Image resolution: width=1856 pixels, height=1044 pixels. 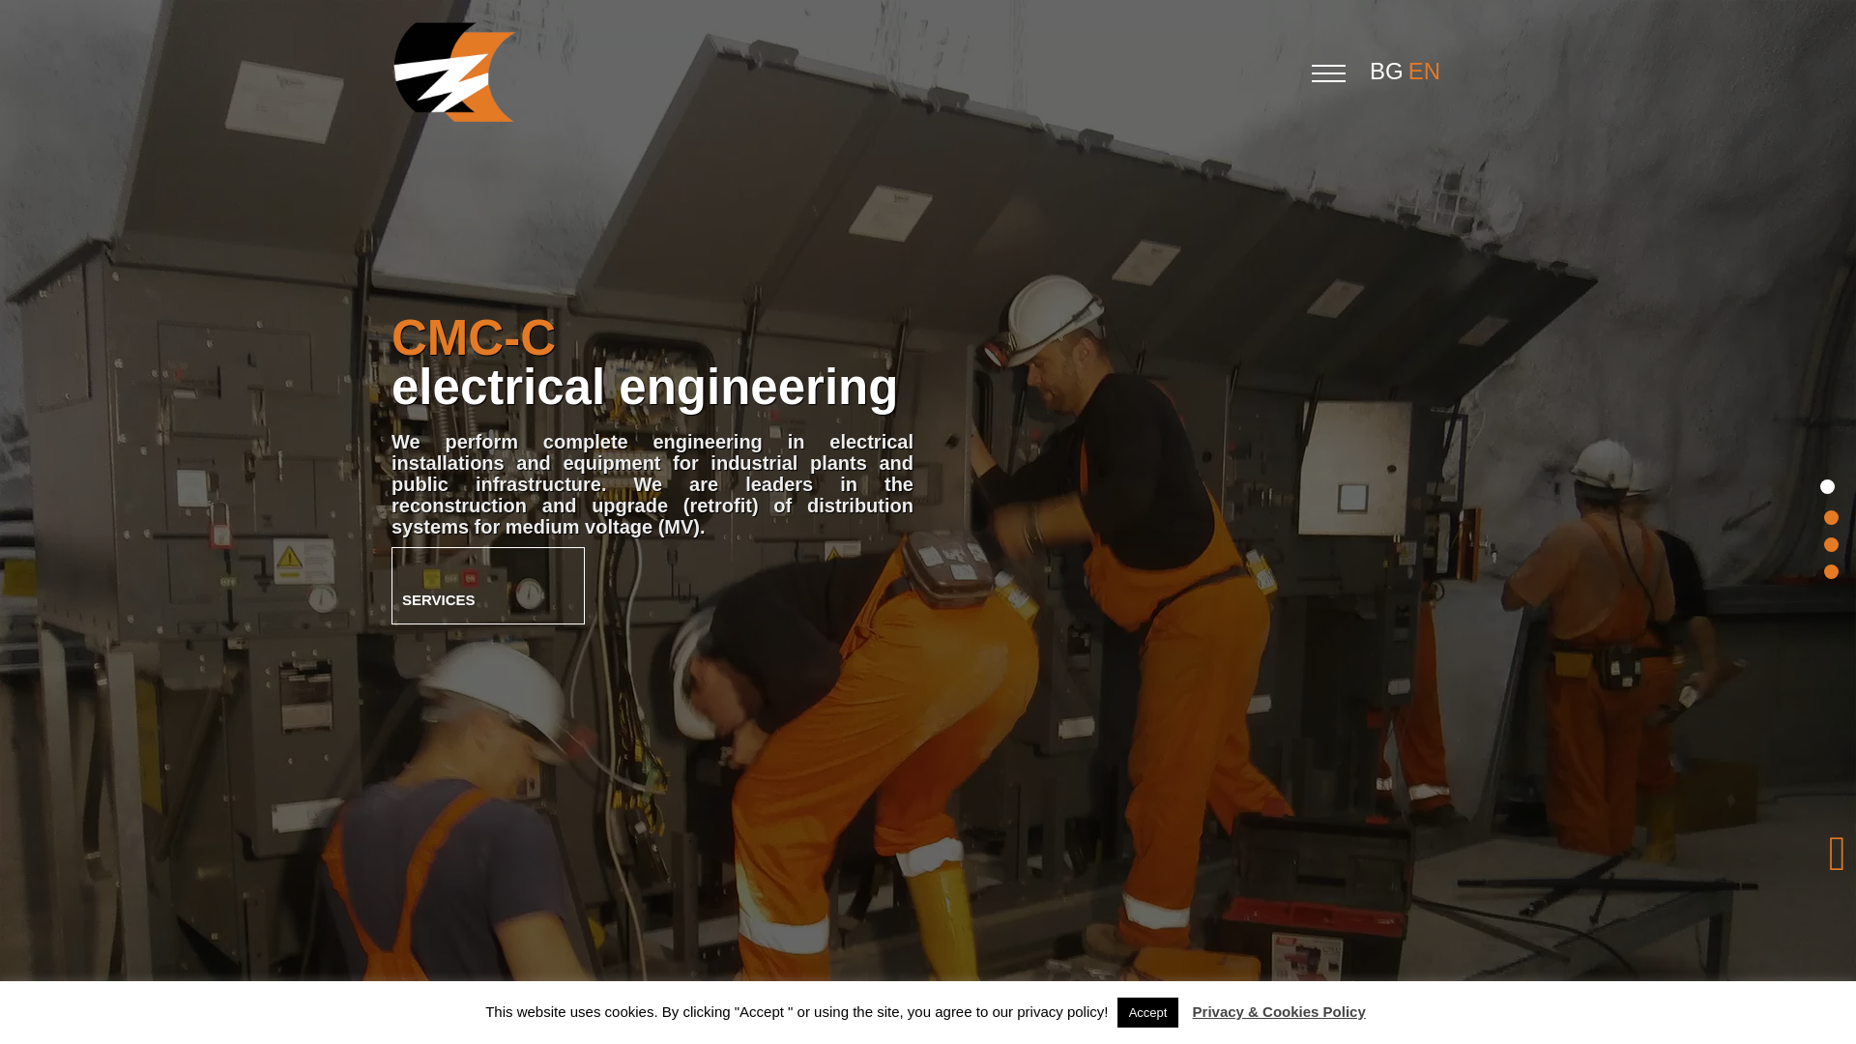 I want to click on SERVICES, so click(x=487, y=585).